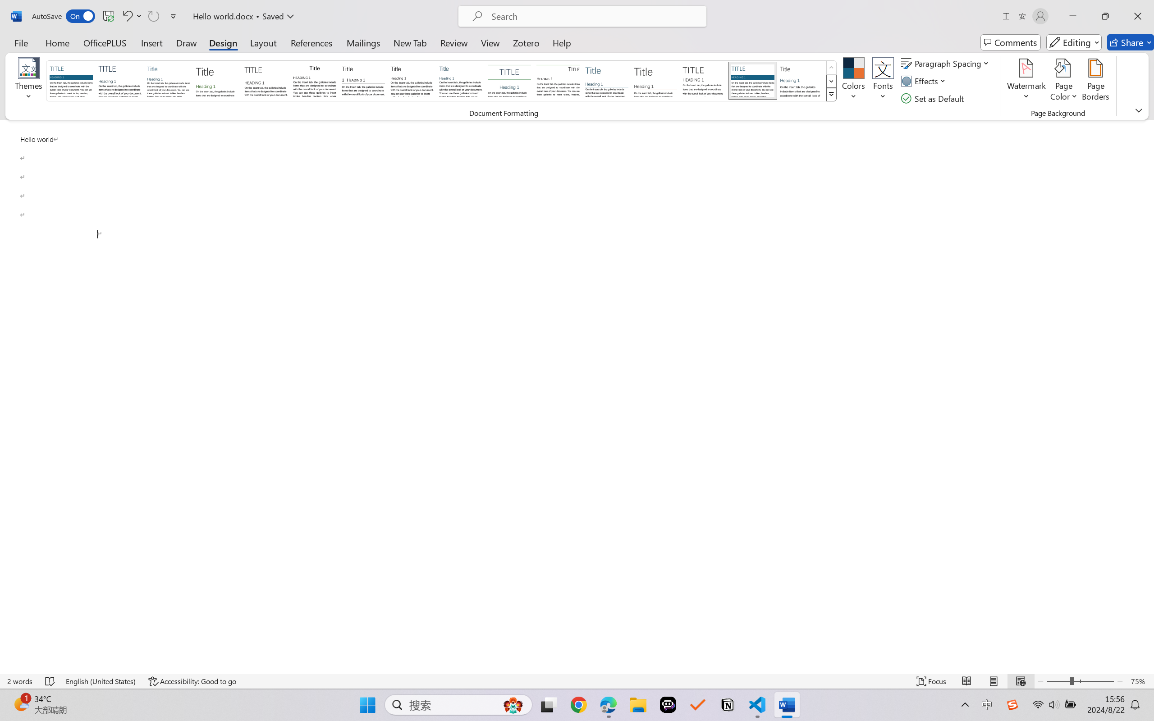  I want to click on Class: NetUIImage, so click(831, 95).